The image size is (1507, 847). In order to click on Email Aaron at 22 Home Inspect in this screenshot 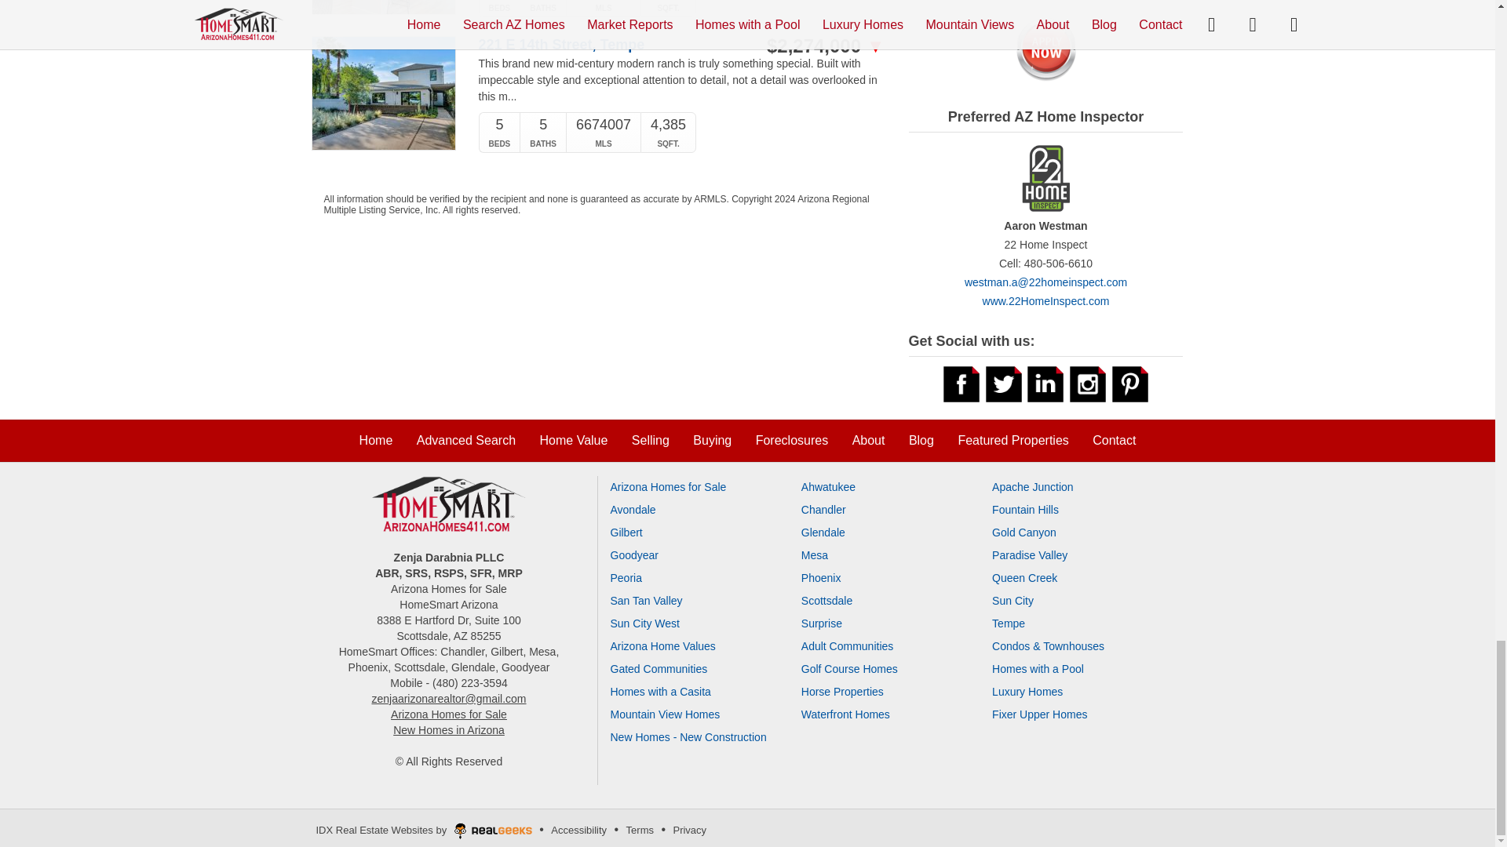, I will do `click(1045, 282)`.